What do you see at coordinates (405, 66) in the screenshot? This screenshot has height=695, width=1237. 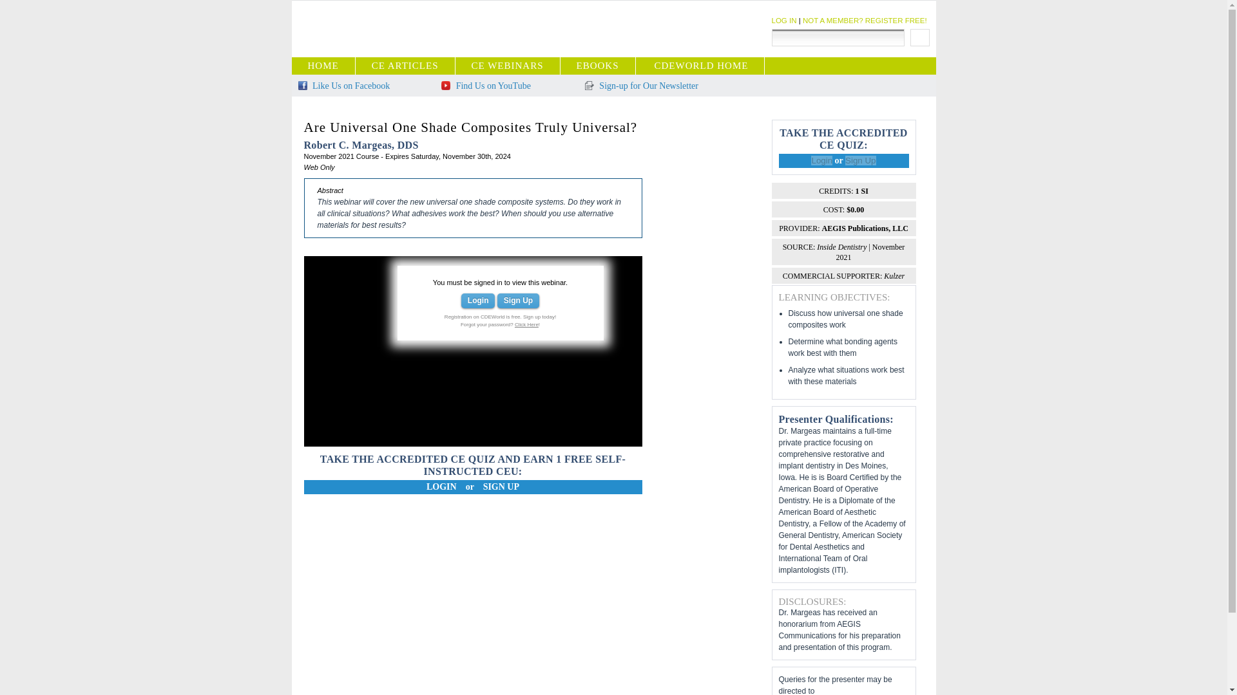 I see `CE Articles` at bounding box center [405, 66].